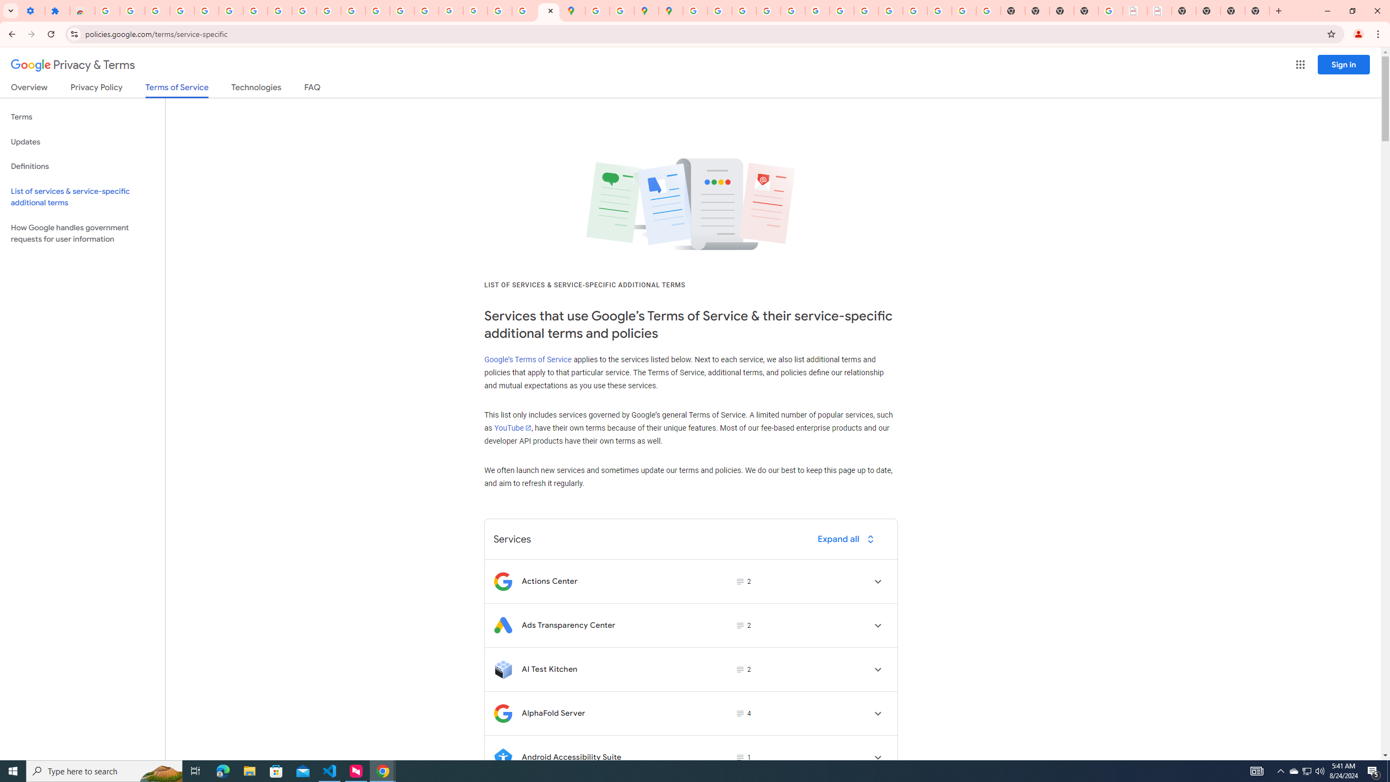  Describe the element at coordinates (1257, 11) in the screenshot. I see `New Tab` at that location.